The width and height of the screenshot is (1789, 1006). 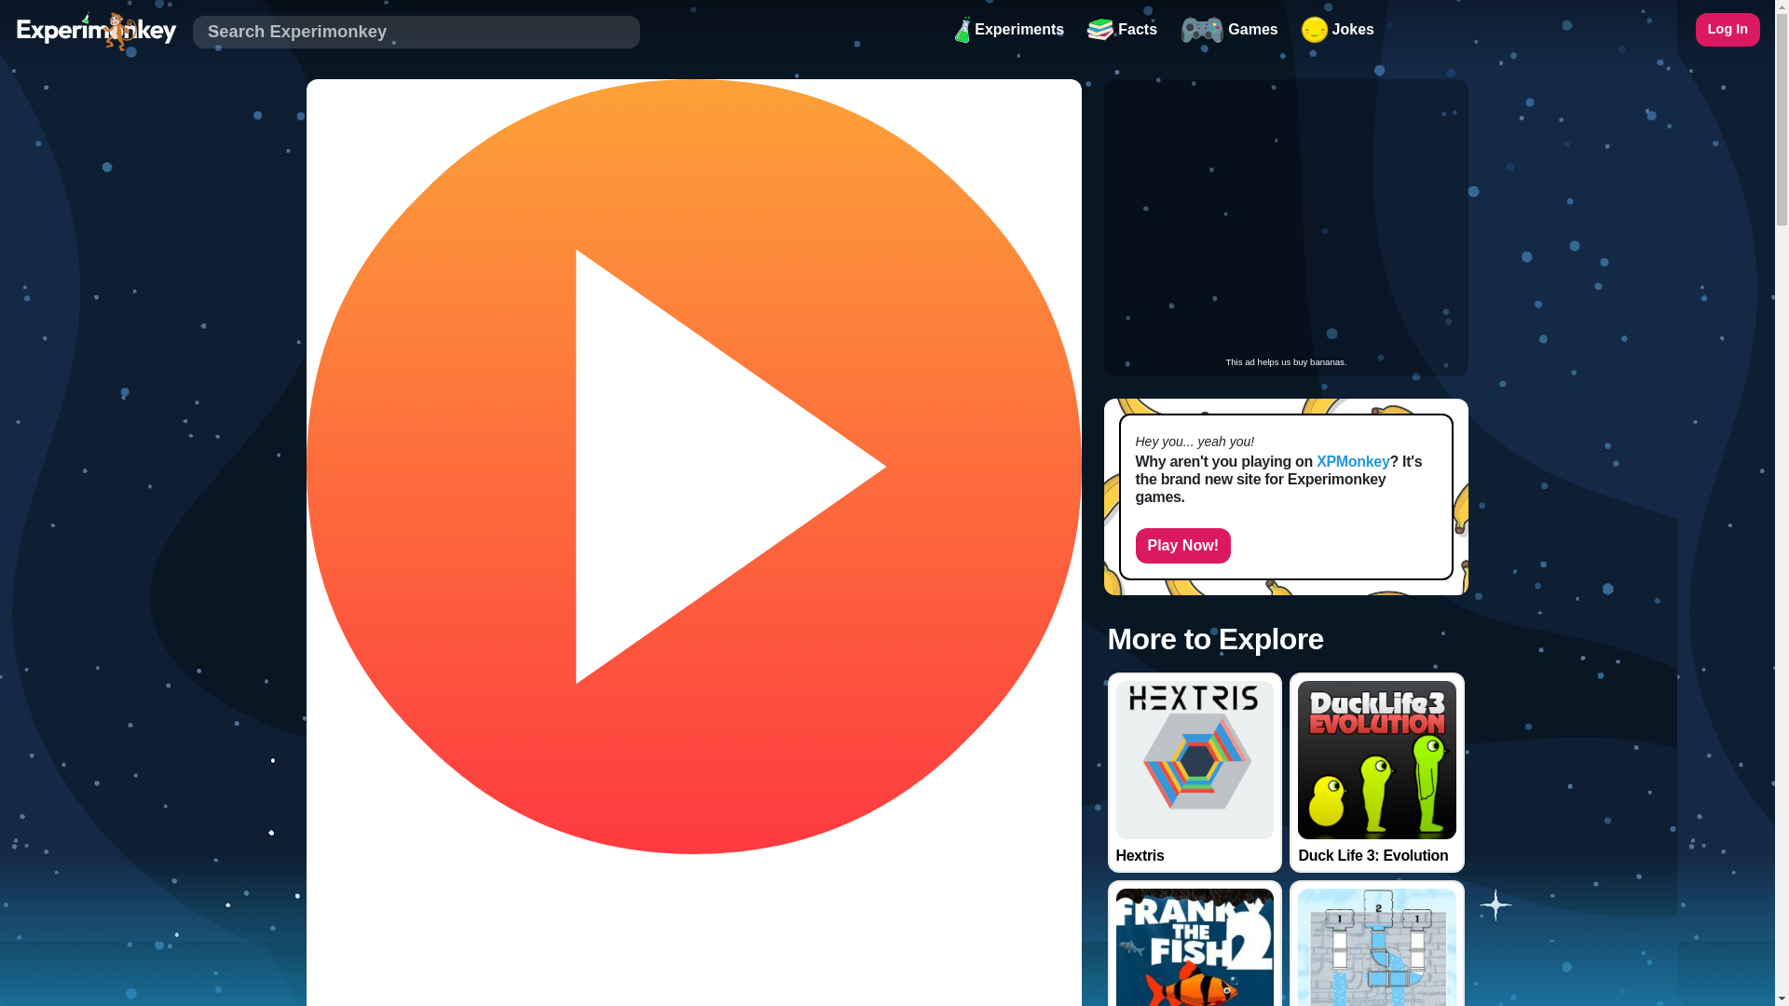 I want to click on Play Now!, so click(x=1181, y=546).